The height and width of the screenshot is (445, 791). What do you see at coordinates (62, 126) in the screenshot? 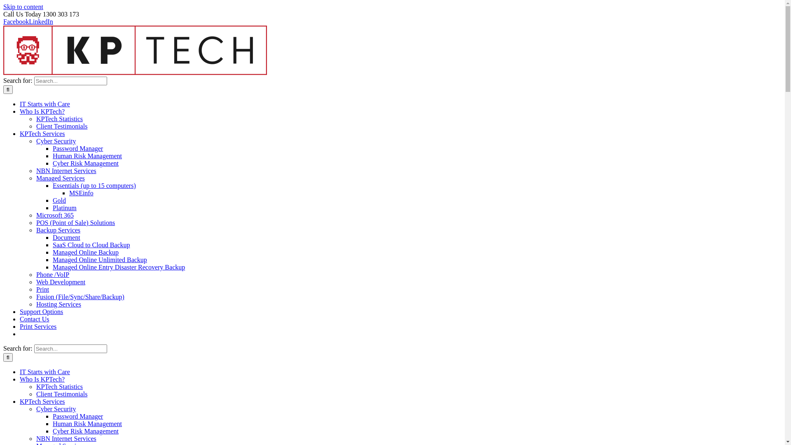
I see `Client Testimonials` at bounding box center [62, 126].